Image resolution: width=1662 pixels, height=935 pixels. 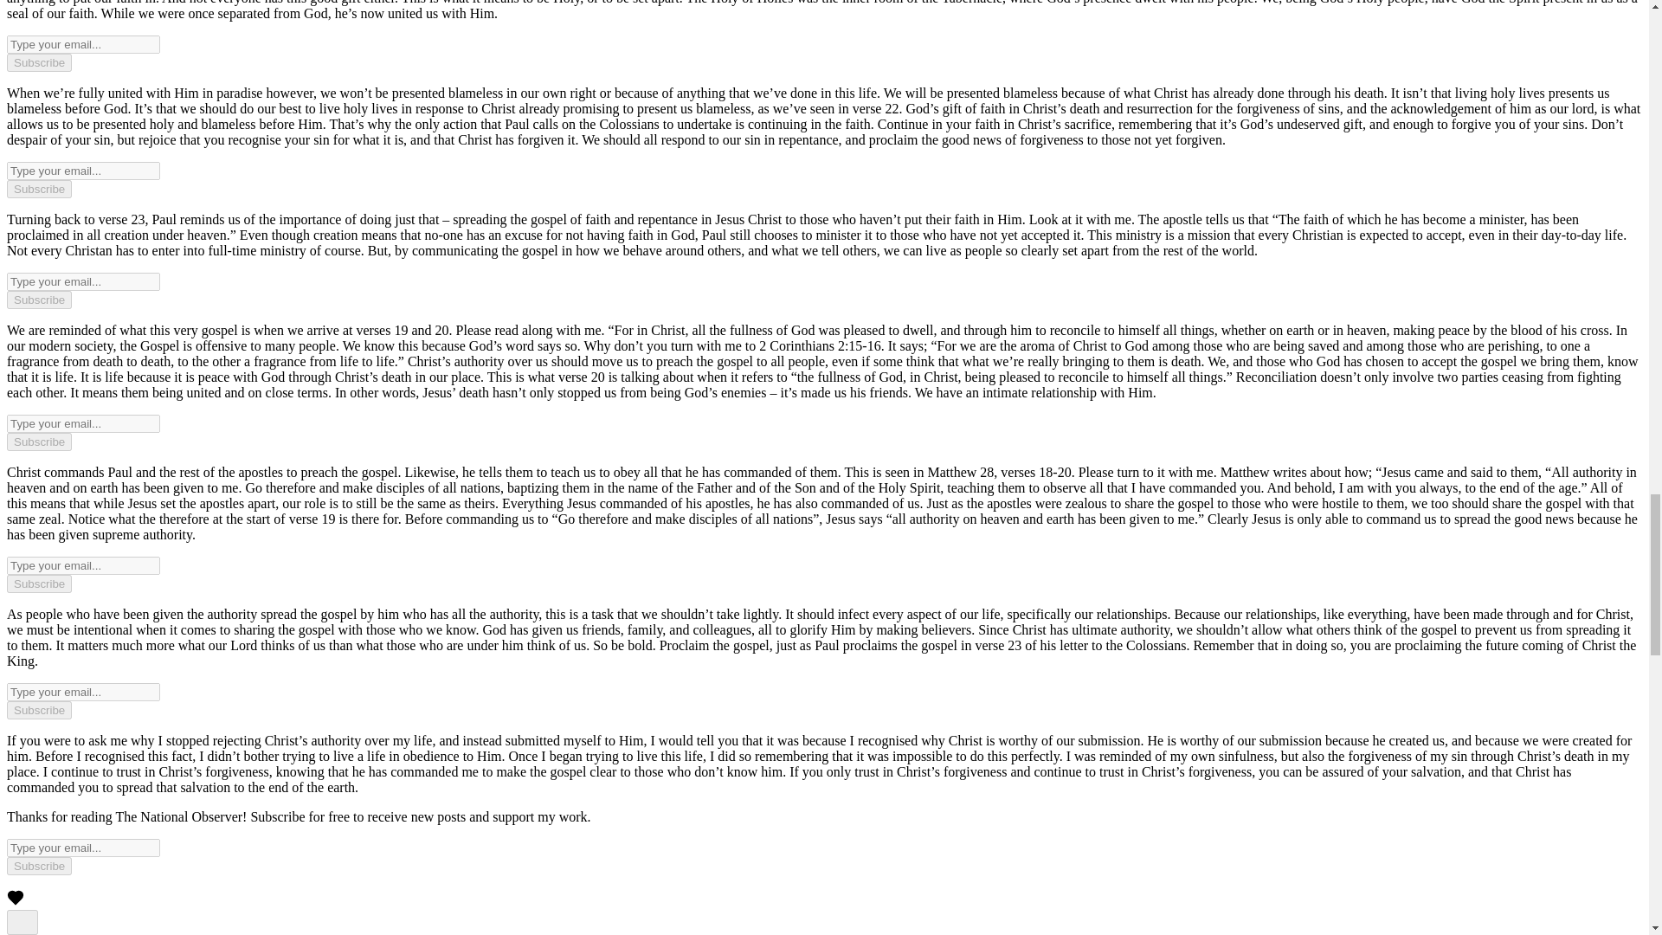 What do you see at coordinates (38, 584) in the screenshot?
I see `Subscribe` at bounding box center [38, 584].